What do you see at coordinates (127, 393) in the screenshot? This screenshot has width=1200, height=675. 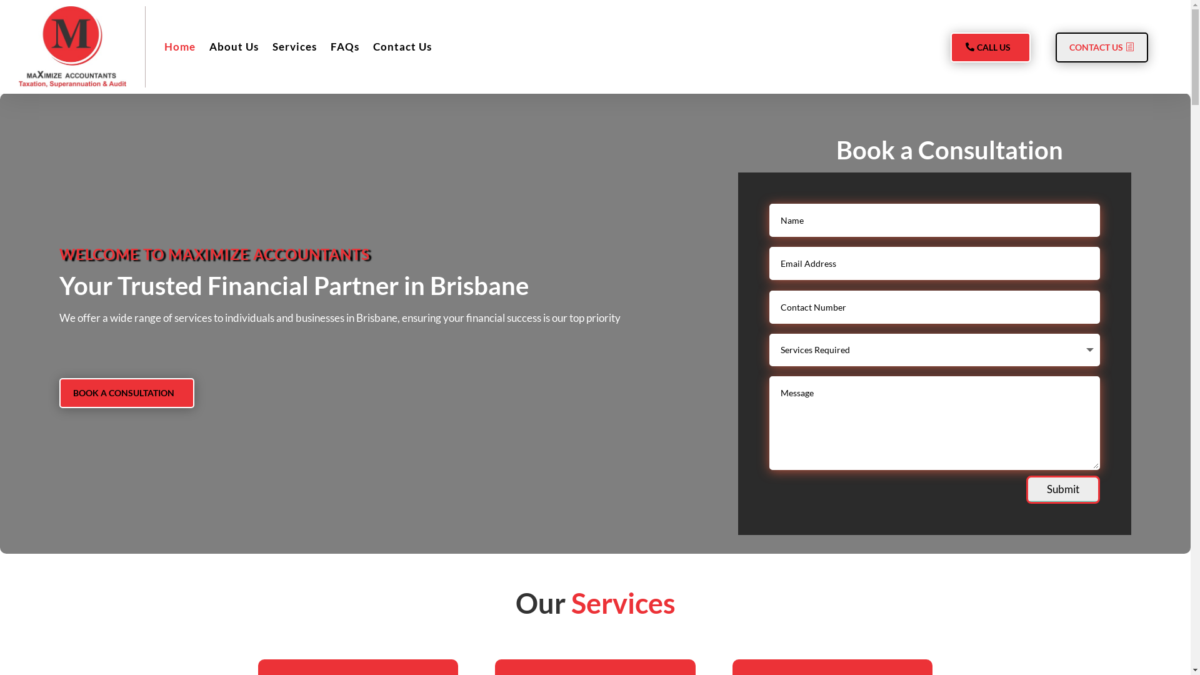 I see `BOOK A CONSULTATION` at bounding box center [127, 393].